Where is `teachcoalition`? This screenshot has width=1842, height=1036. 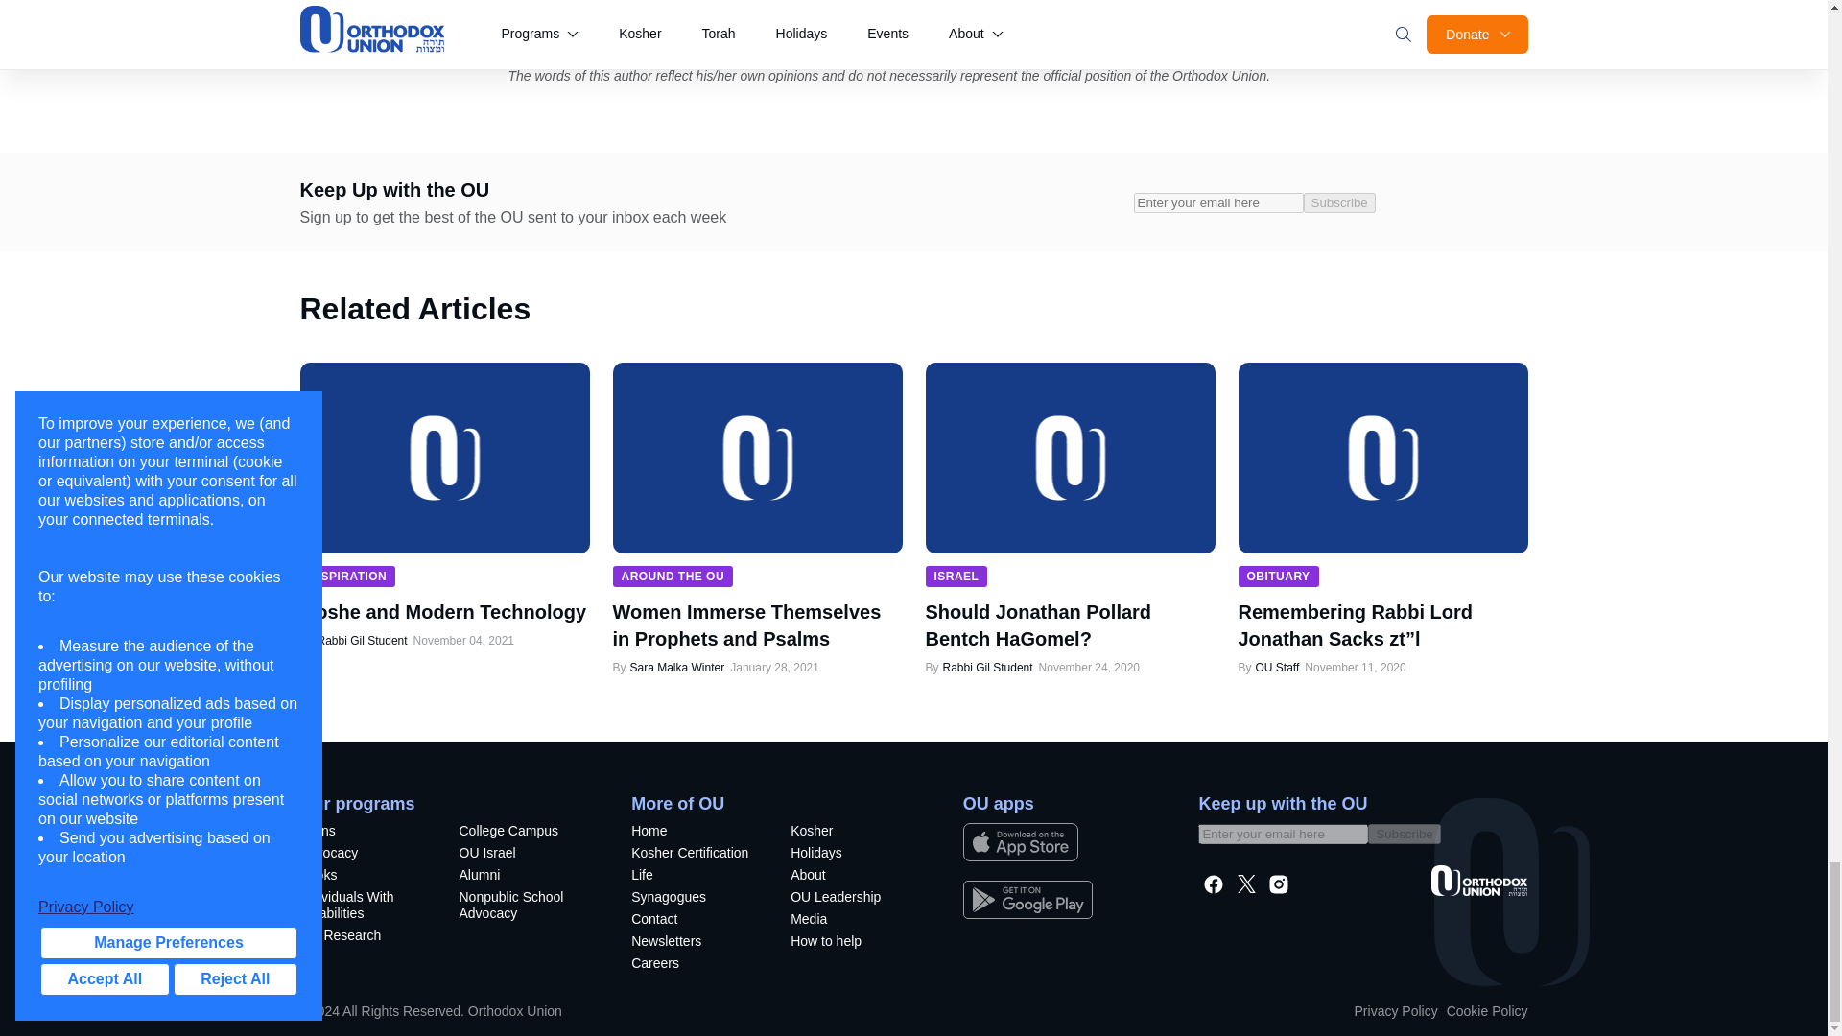
teachcoalition is located at coordinates (523, 907).